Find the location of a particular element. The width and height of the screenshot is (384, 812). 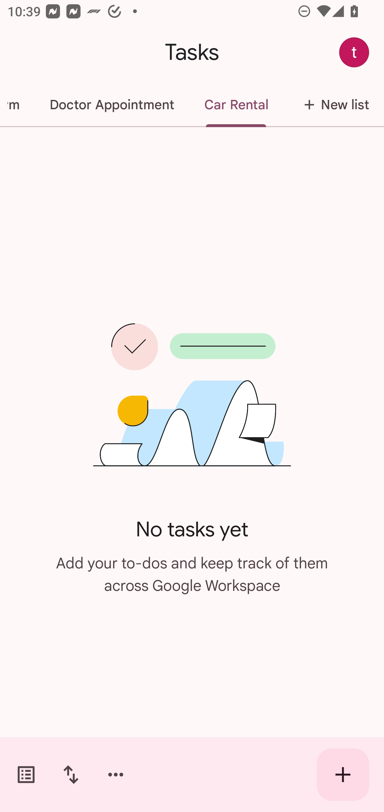

Create new task is located at coordinates (343, 775).